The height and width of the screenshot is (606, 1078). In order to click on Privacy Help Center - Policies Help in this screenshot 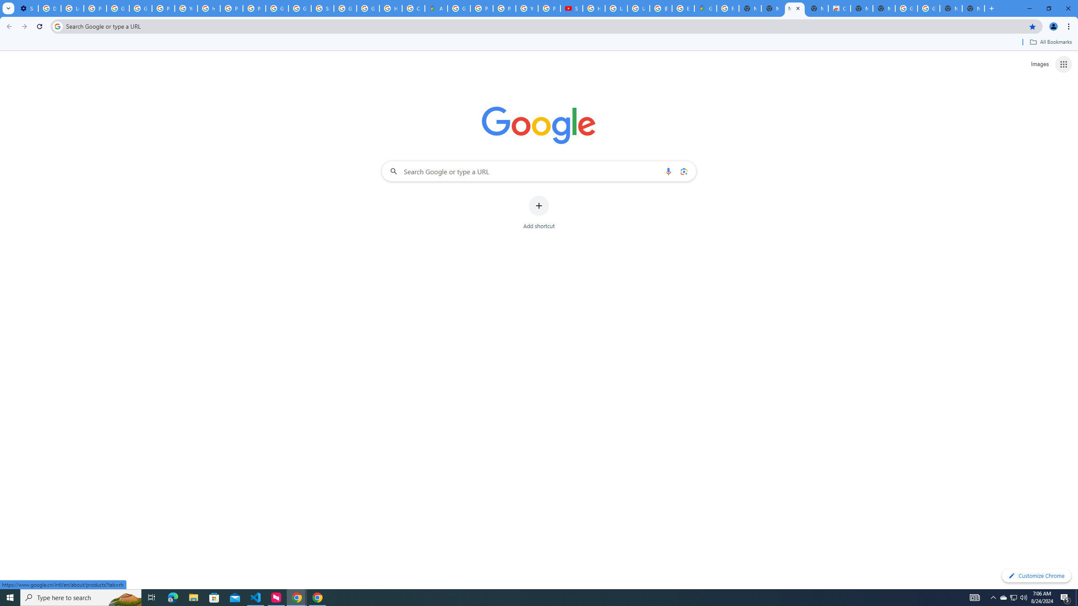, I will do `click(482, 8)`.